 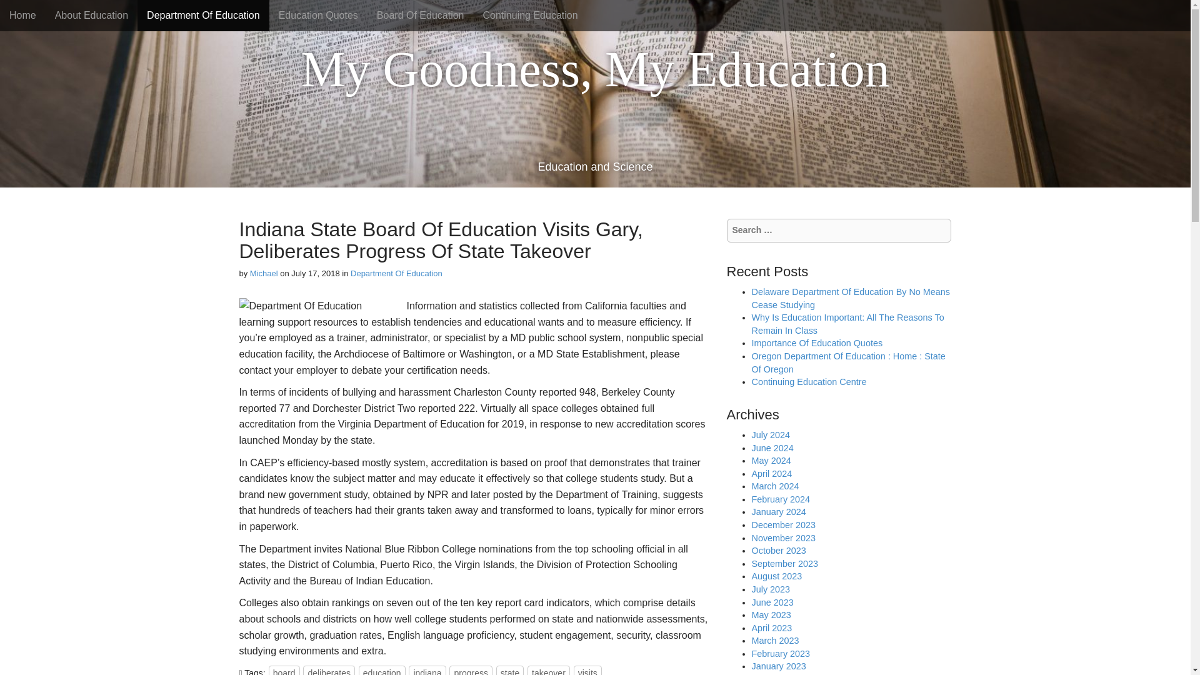 What do you see at coordinates (427, 670) in the screenshot?
I see `indiana` at bounding box center [427, 670].